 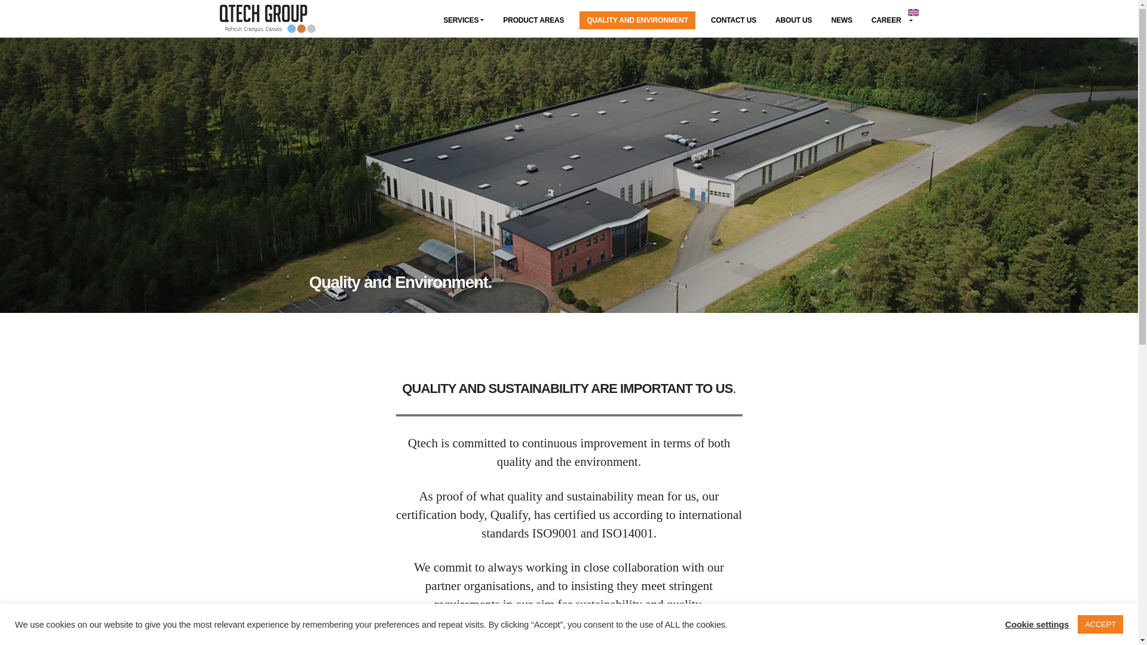 I want to click on Contact us, so click(x=734, y=20).